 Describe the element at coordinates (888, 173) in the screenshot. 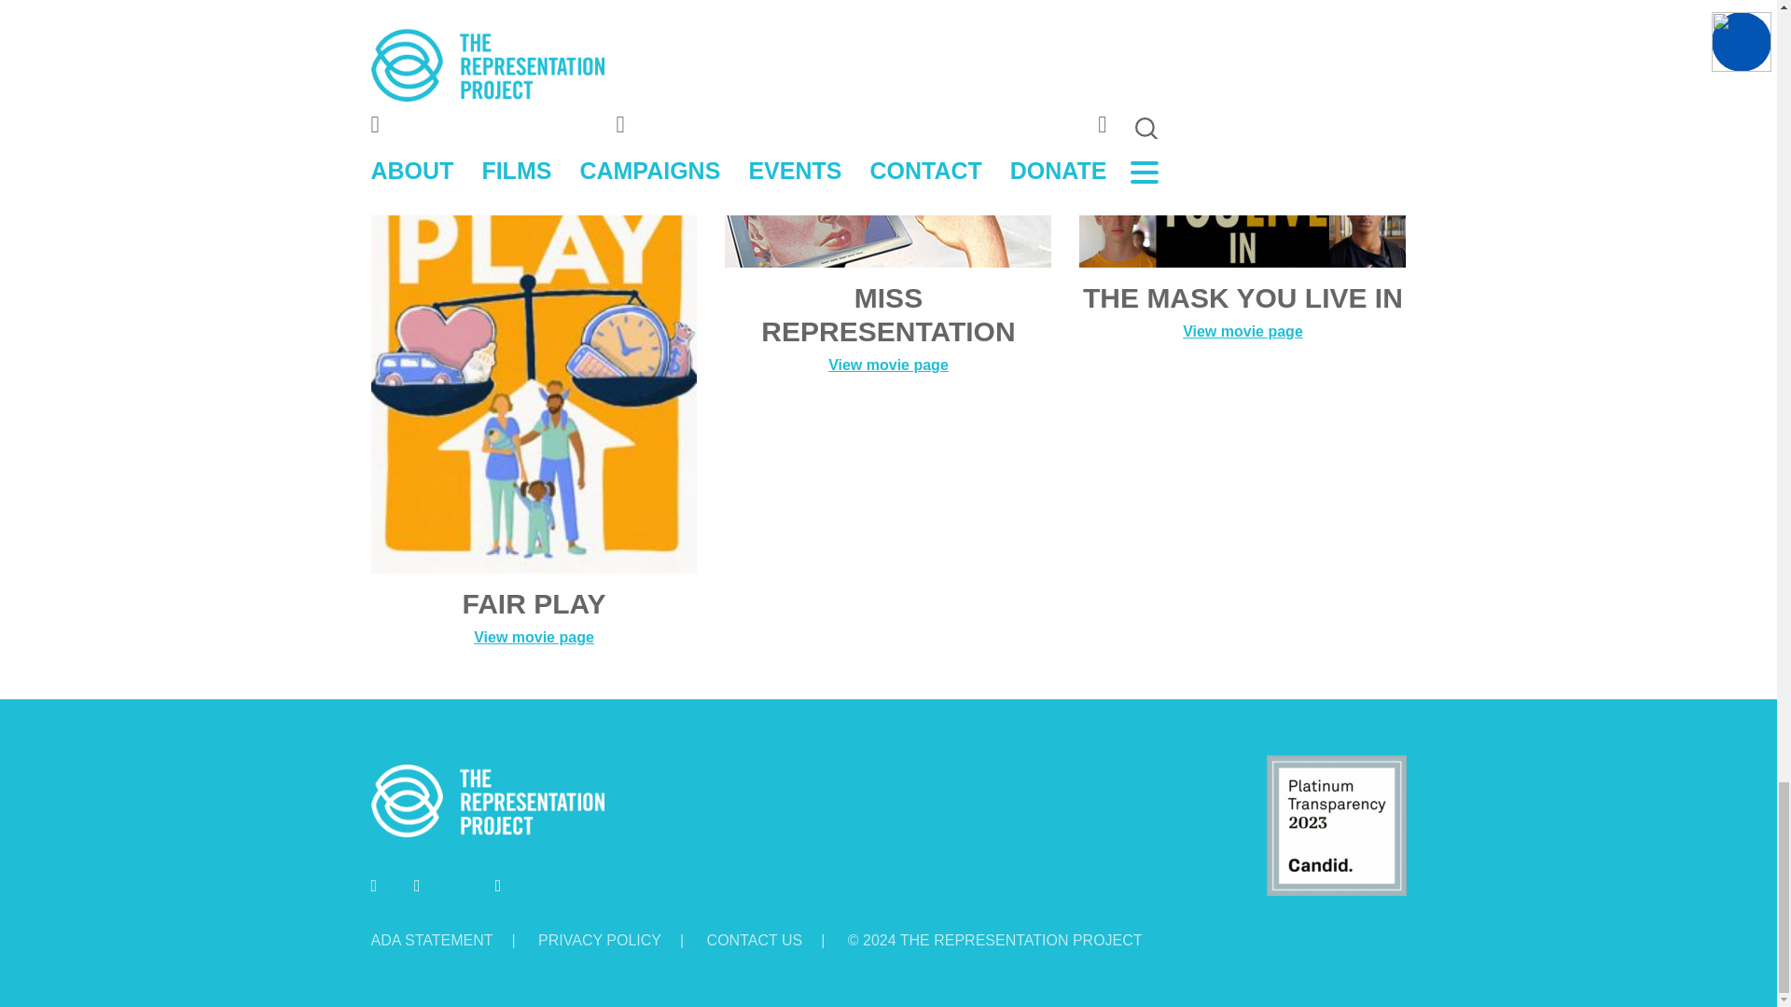

I see `MISS REPRESENTATION` at that location.